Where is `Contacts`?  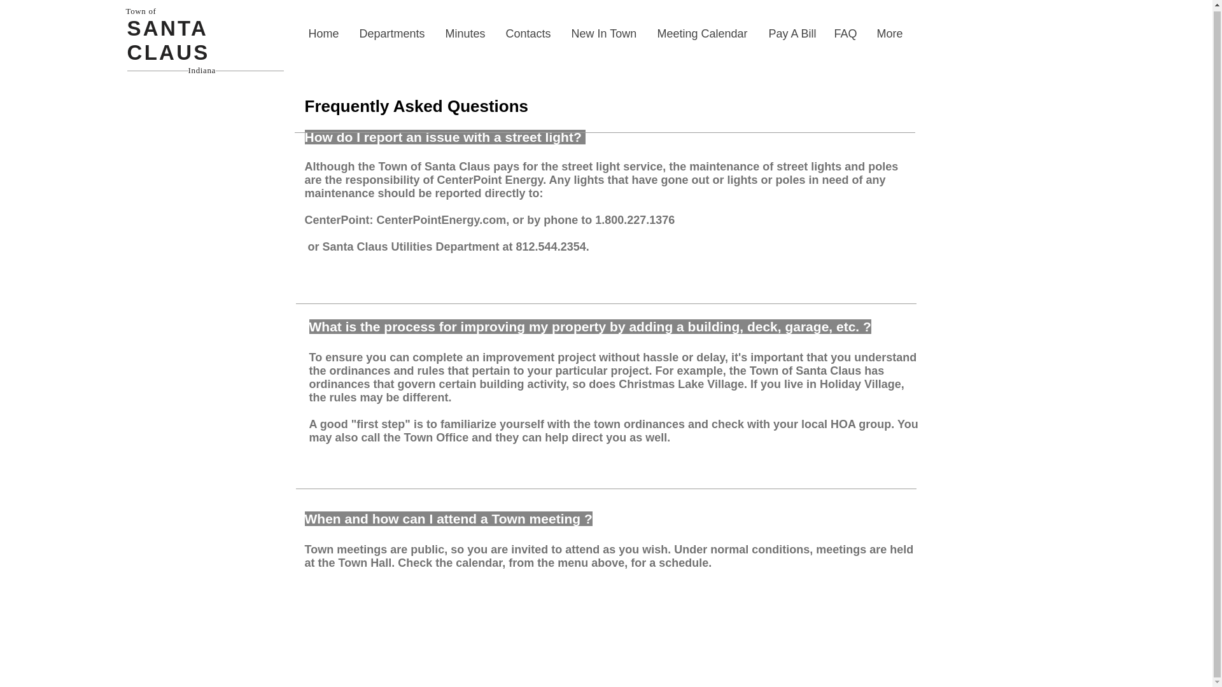
Contacts is located at coordinates (528, 34).